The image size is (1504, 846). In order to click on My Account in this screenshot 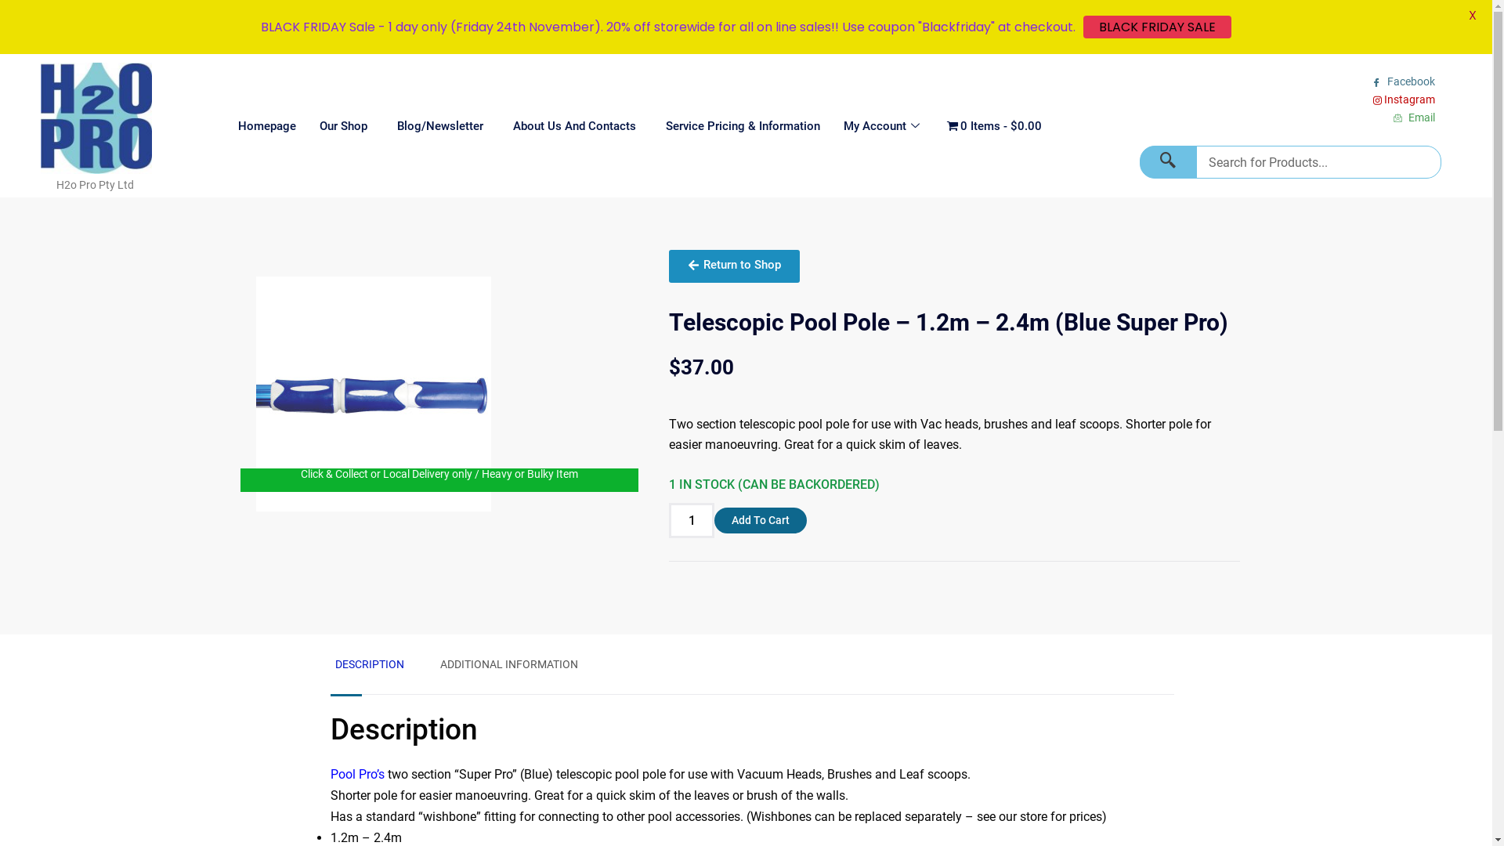, I will do `click(882, 126)`.